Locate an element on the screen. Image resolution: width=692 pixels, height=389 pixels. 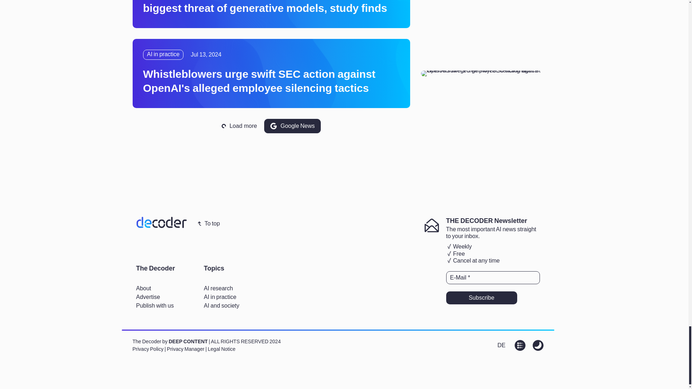
Subscribe is located at coordinates (482, 298).